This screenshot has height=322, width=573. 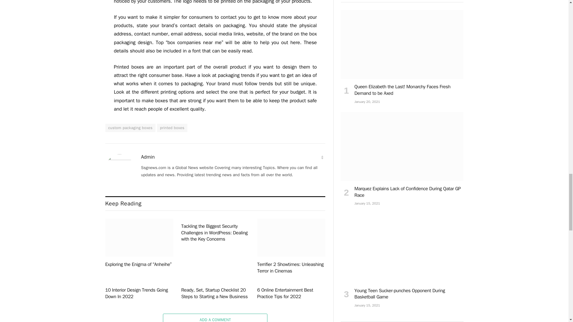 What do you see at coordinates (322, 157) in the screenshot?
I see `Website` at bounding box center [322, 157].